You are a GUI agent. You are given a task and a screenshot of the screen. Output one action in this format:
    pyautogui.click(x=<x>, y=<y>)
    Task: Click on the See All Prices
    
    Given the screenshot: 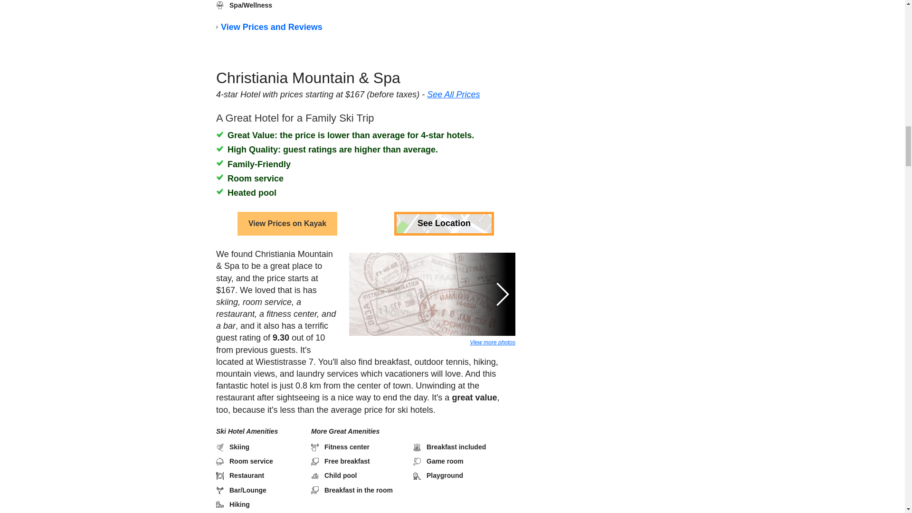 What is the action you would take?
    pyautogui.click(x=453, y=72)
    